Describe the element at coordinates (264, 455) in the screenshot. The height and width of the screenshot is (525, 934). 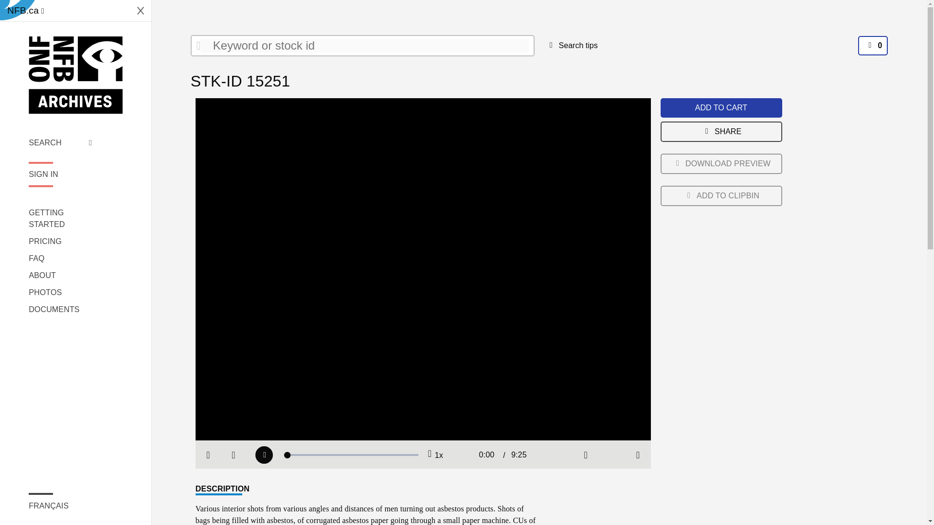
I see `Play` at that location.